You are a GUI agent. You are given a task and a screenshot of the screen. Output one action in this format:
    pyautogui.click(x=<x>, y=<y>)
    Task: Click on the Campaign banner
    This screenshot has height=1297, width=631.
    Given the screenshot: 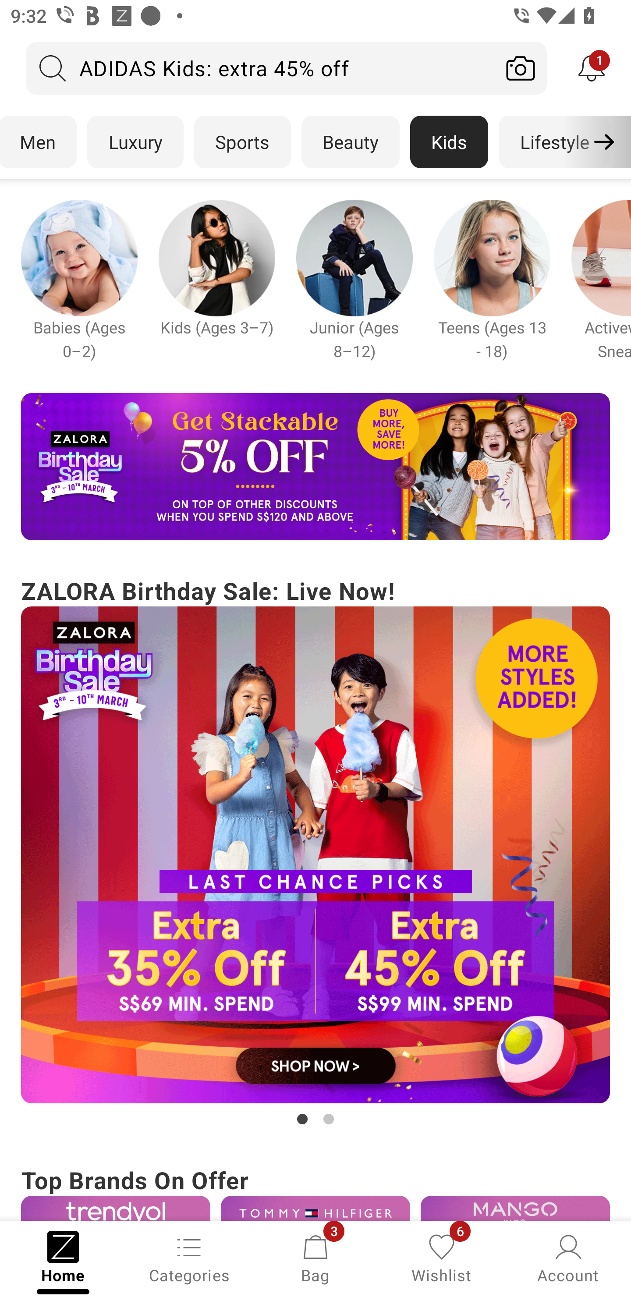 What is the action you would take?
    pyautogui.click(x=79, y=258)
    